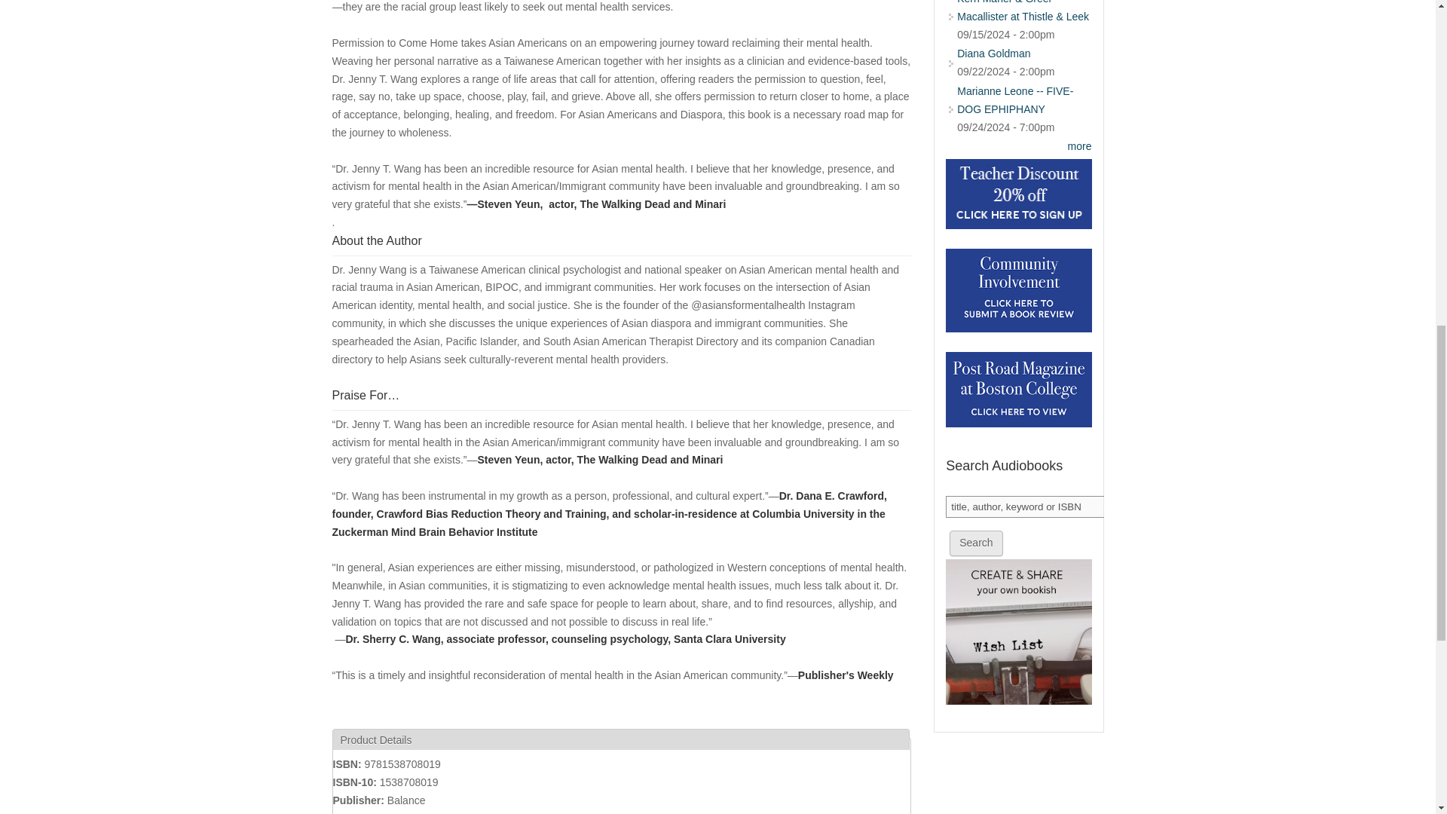 This screenshot has height=814, width=1447. What do you see at coordinates (1026, 506) in the screenshot?
I see `Enter title, author, keyword or ISBN.` at bounding box center [1026, 506].